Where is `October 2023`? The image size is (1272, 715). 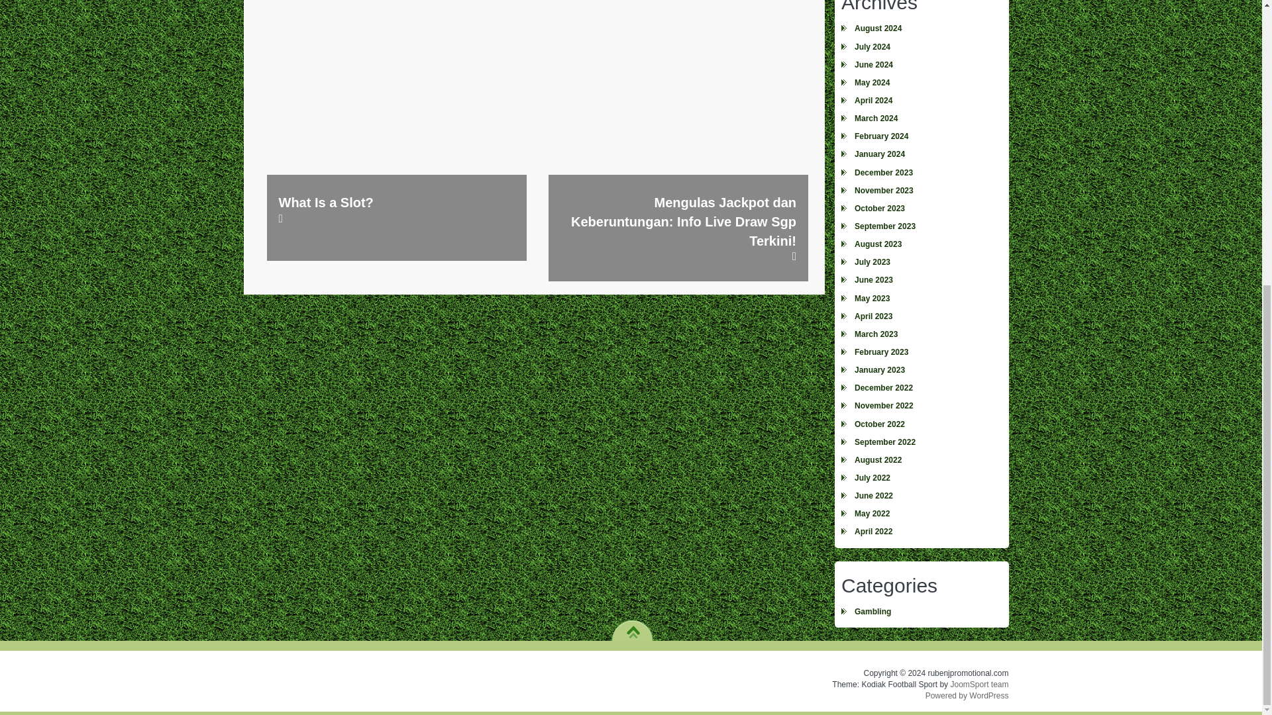
October 2023 is located at coordinates (921, 209).